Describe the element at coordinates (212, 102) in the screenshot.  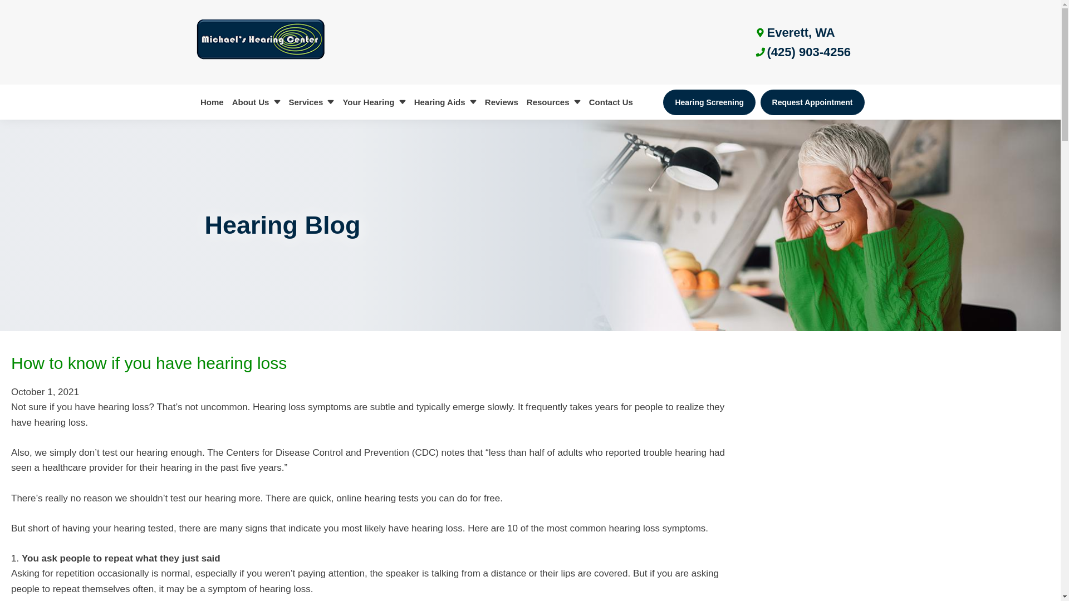
I see `Home` at that location.